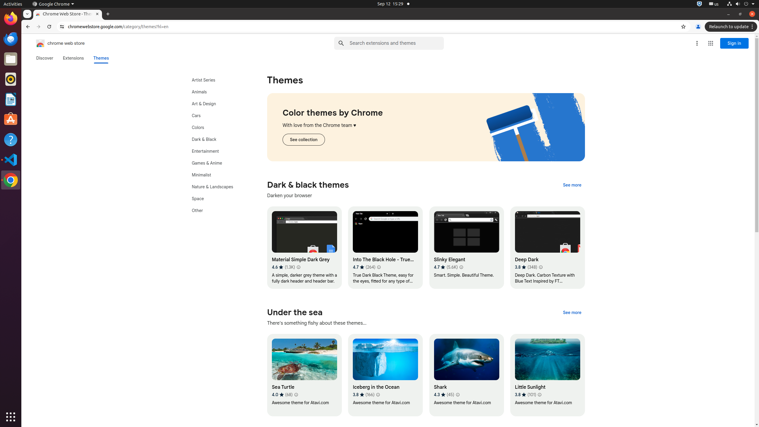 The height and width of the screenshot is (427, 759). What do you see at coordinates (11, 59) in the screenshot?
I see `Files` at bounding box center [11, 59].